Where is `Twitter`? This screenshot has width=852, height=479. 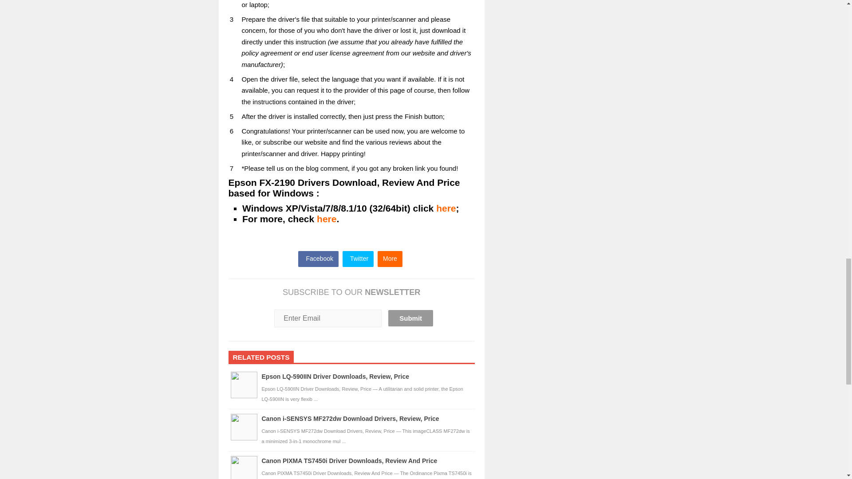 Twitter is located at coordinates (358, 258).